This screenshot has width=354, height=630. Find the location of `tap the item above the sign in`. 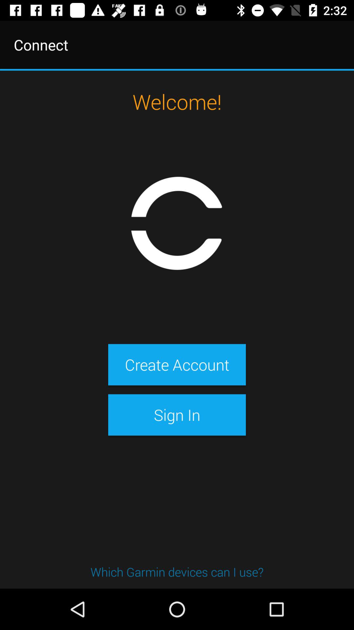

tap the item above the sign in is located at coordinates (177, 365).